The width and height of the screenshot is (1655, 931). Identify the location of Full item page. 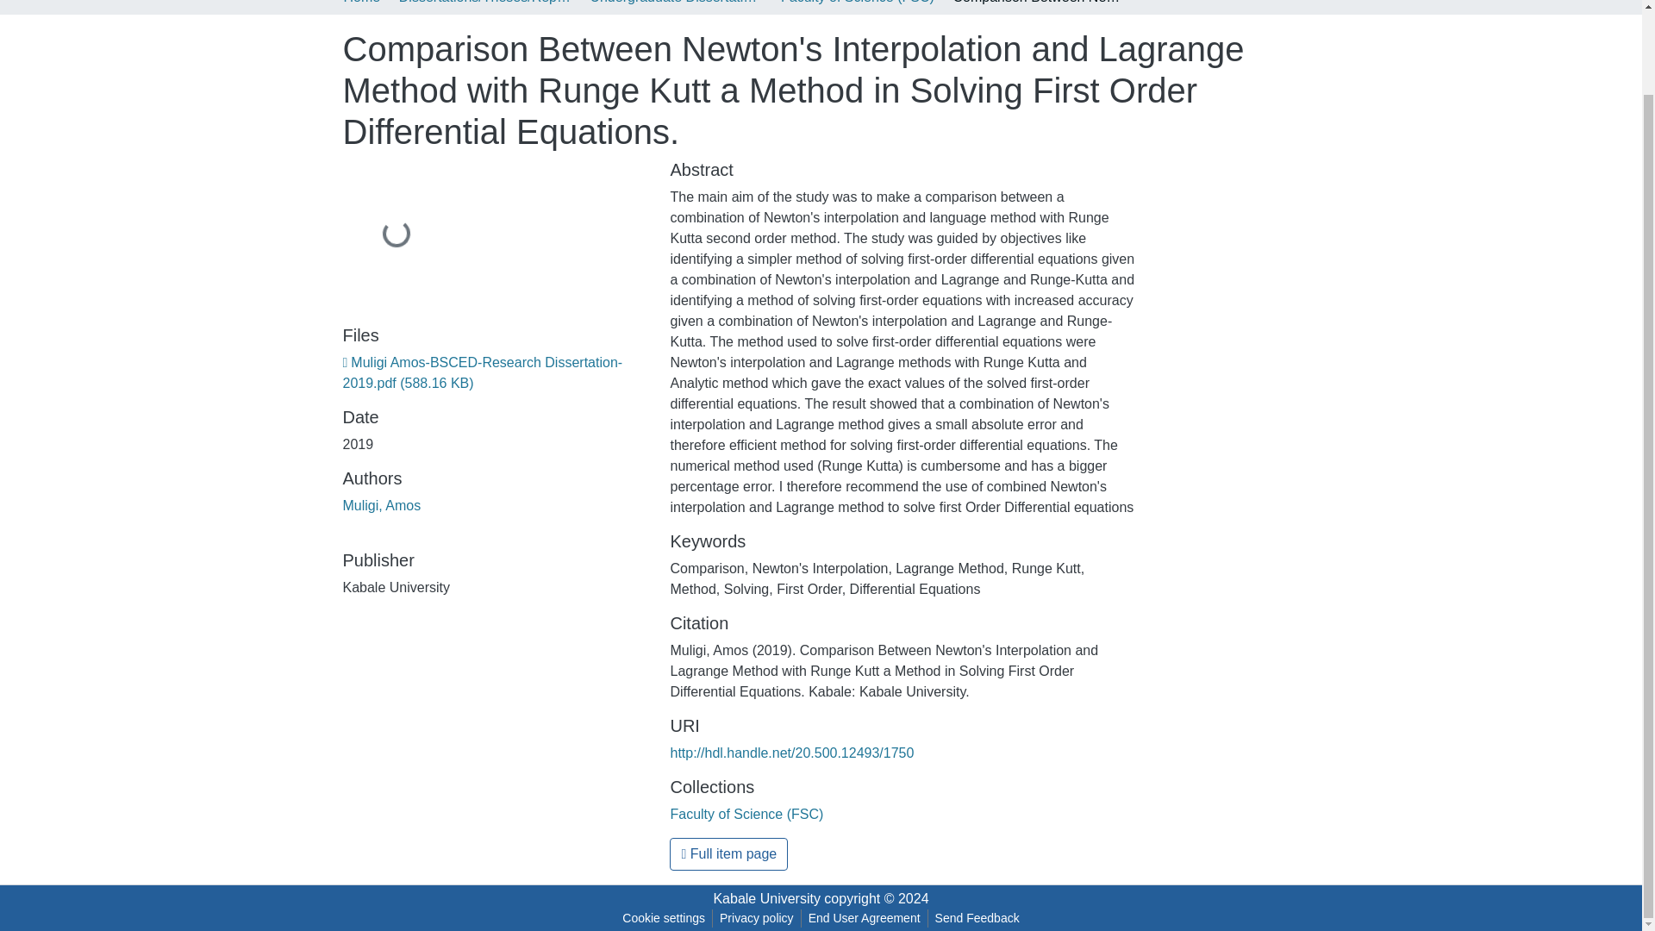
(728, 853).